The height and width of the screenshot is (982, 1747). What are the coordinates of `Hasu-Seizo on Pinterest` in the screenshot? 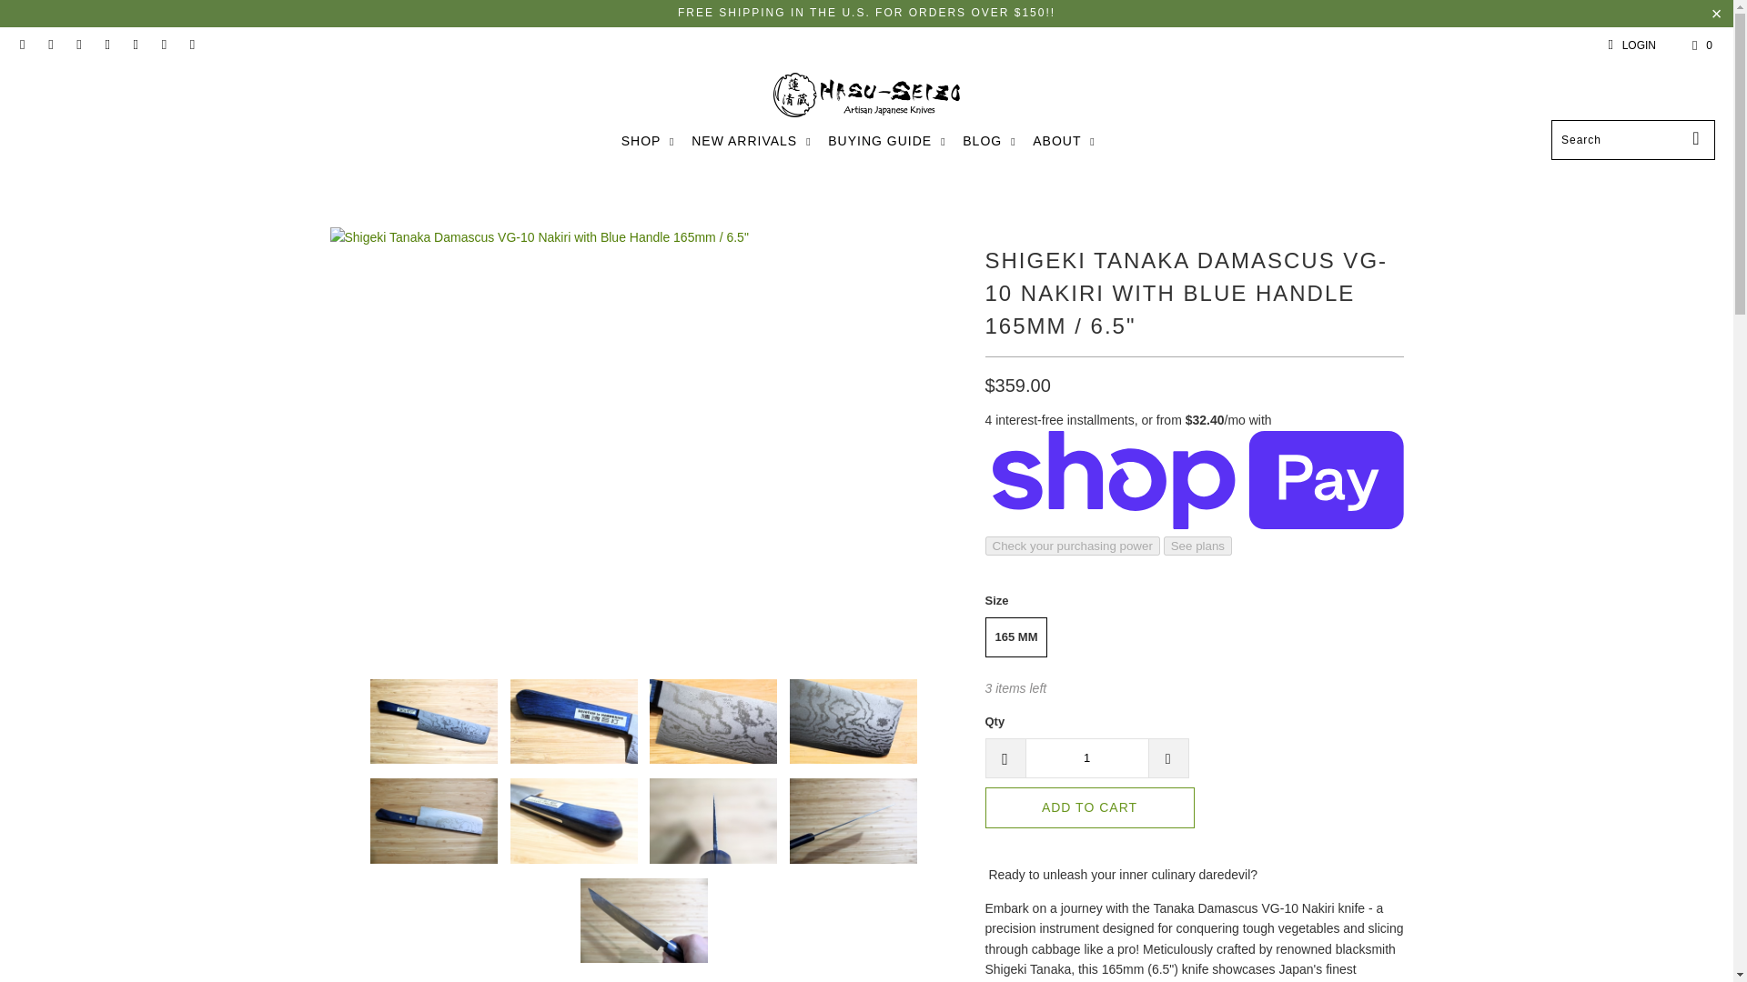 It's located at (106, 45).